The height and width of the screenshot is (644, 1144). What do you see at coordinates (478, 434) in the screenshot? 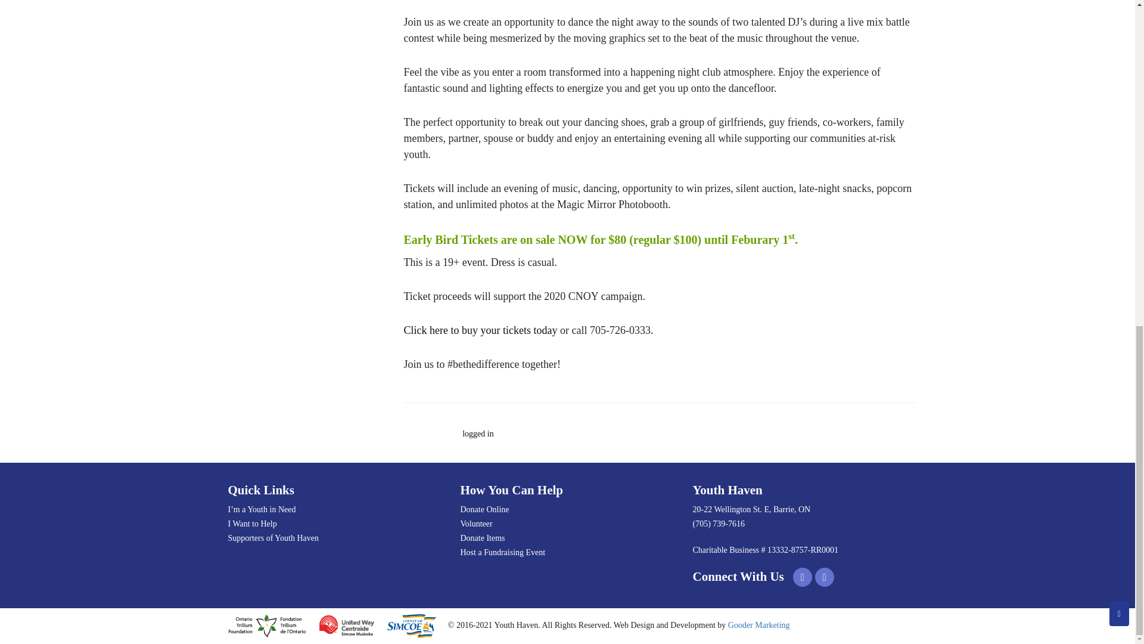
I see `logged in` at bounding box center [478, 434].